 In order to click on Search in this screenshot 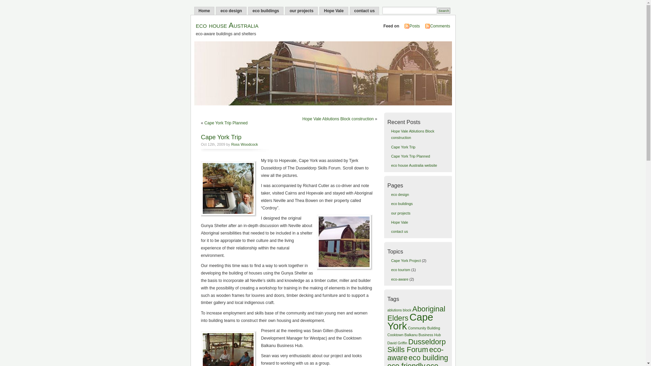, I will do `click(443, 11)`.